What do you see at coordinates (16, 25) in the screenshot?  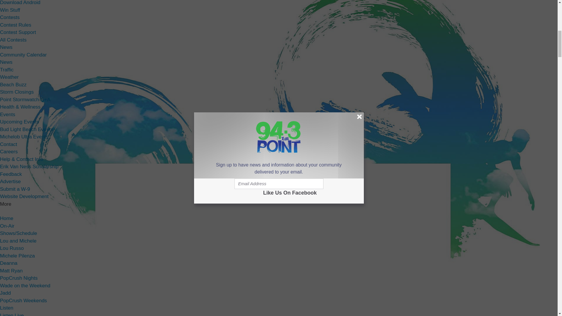 I see `Contest Rules` at bounding box center [16, 25].